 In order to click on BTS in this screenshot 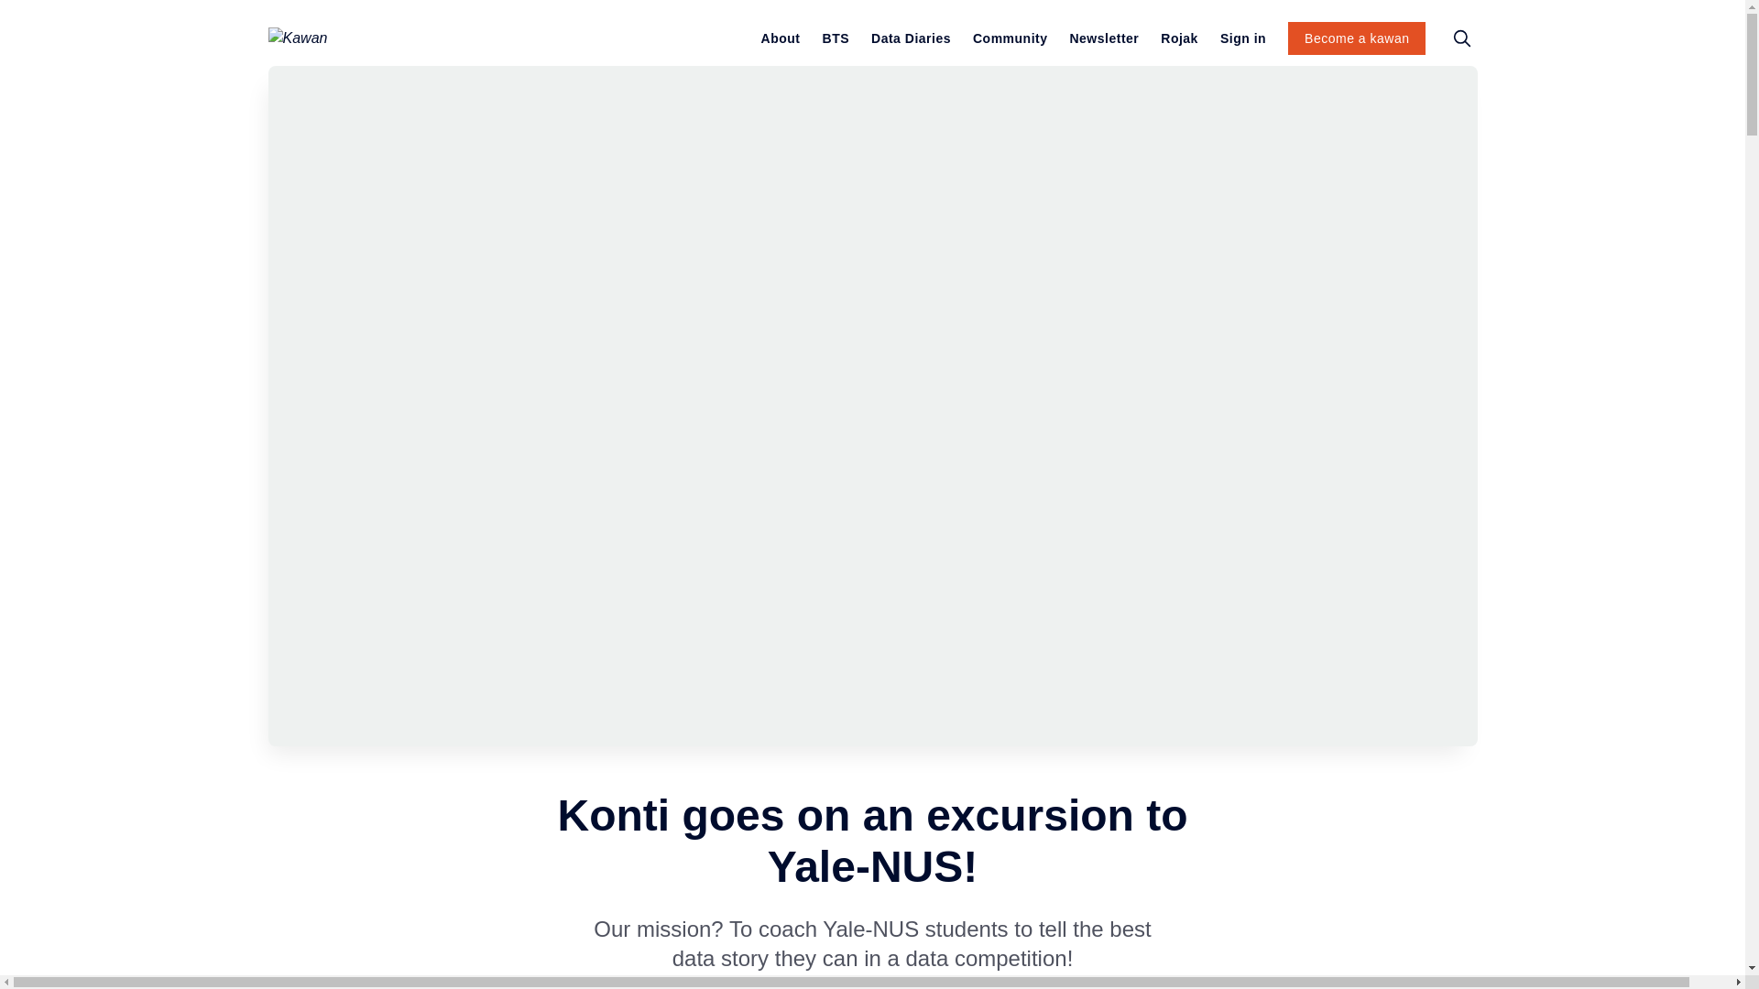, I will do `click(836, 38)`.